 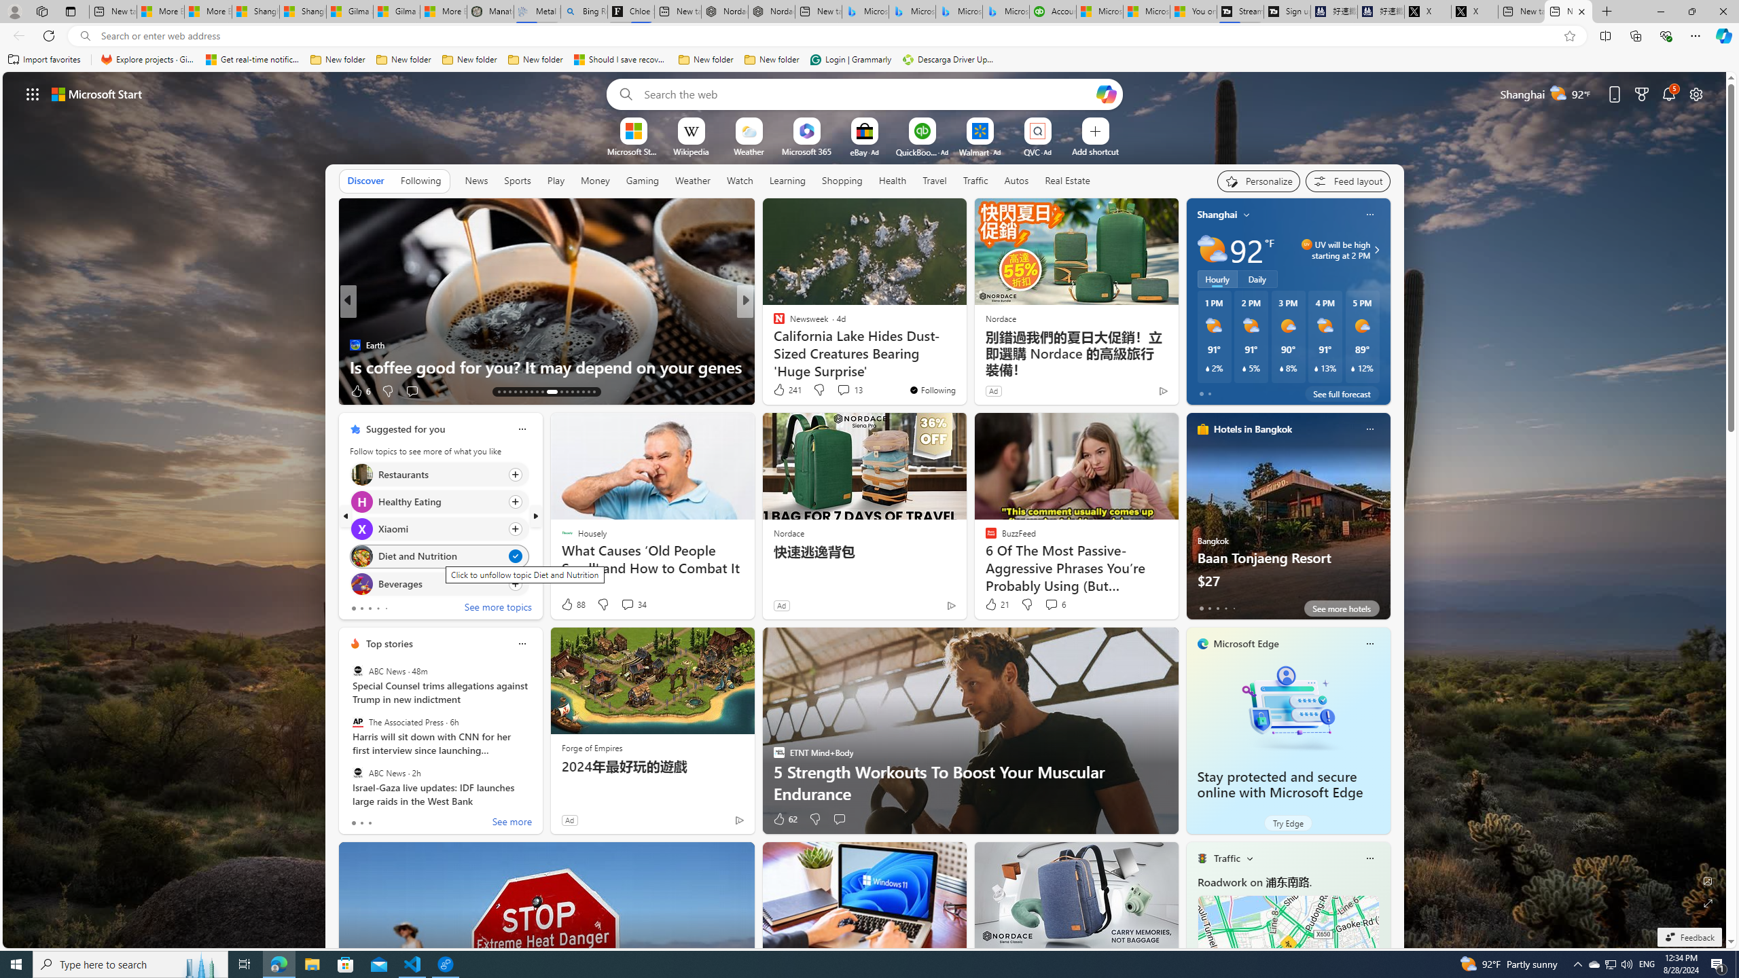 What do you see at coordinates (1016, 181) in the screenshot?
I see `Autos` at bounding box center [1016, 181].